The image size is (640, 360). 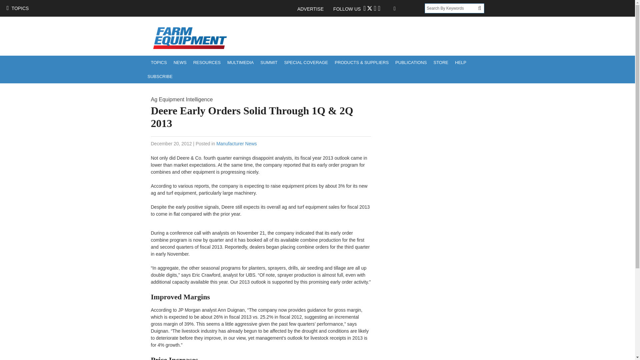 I want to click on TOPICS, so click(x=159, y=63).